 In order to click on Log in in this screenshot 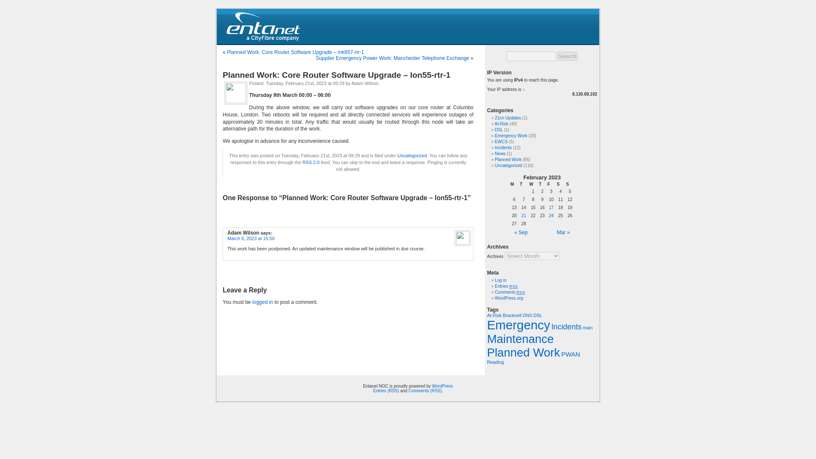, I will do `click(500, 280)`.